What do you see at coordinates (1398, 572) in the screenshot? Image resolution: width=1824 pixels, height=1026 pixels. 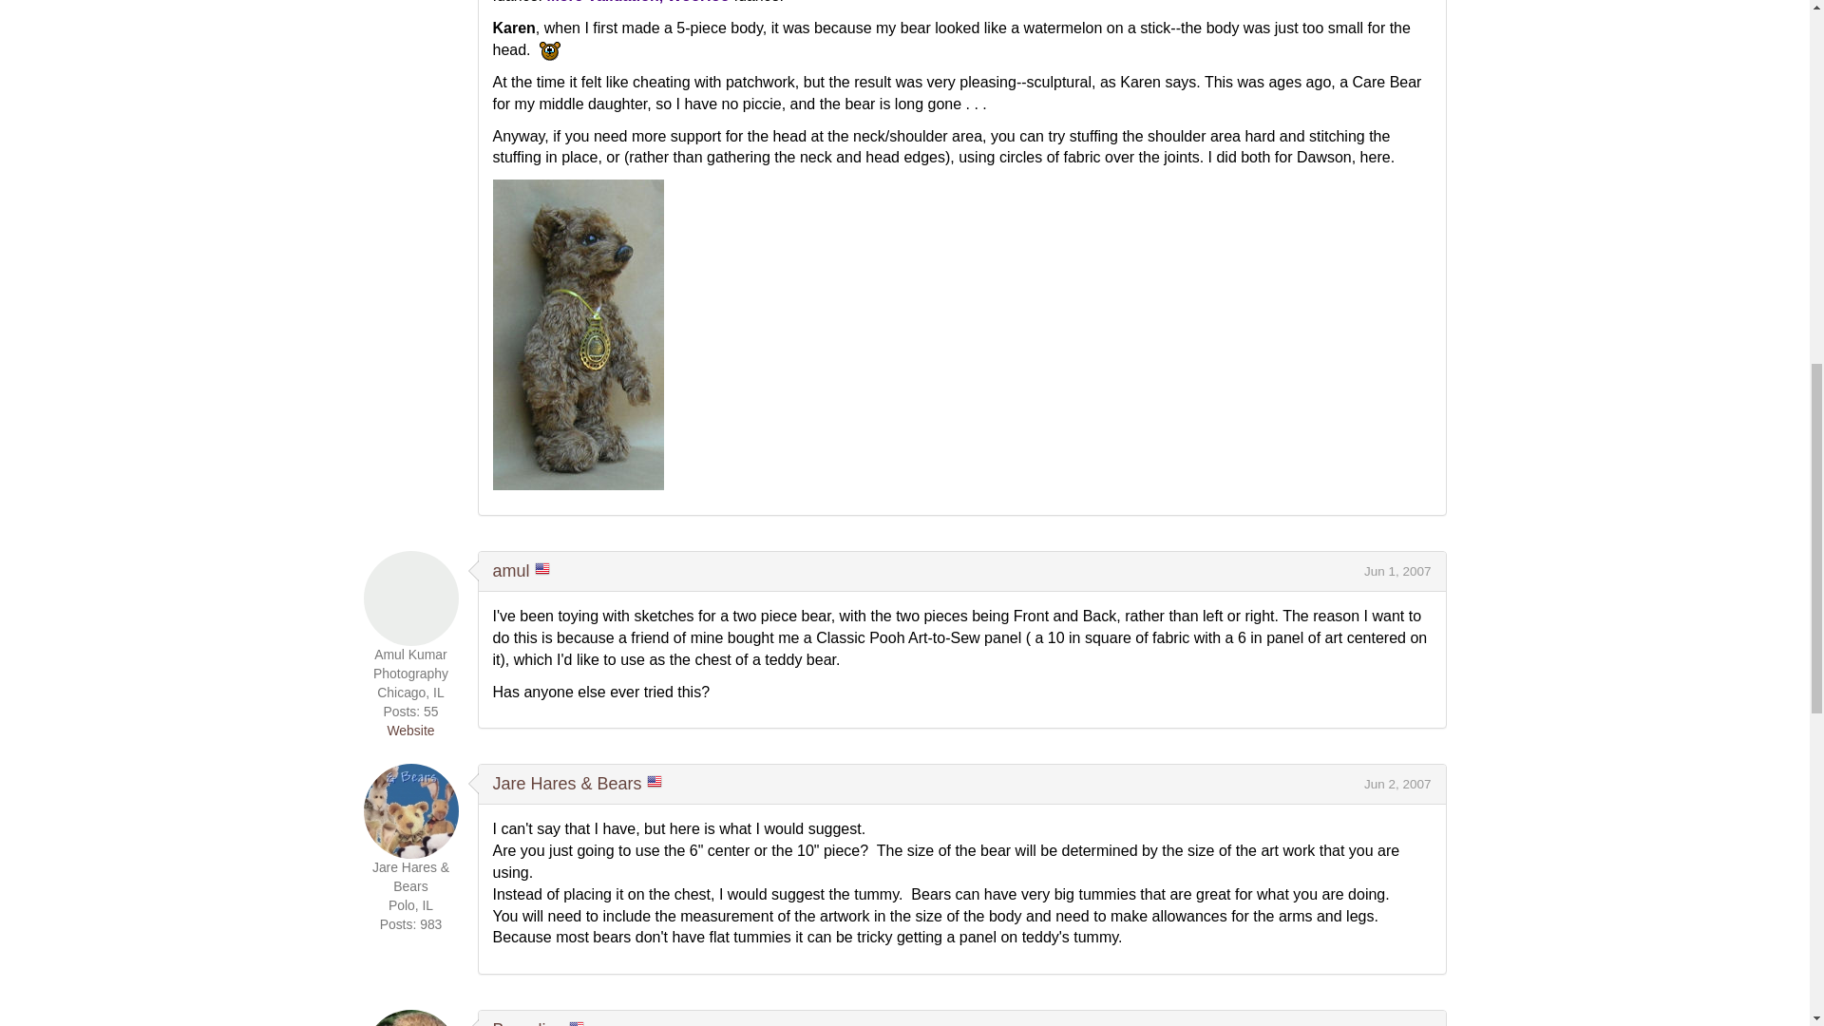 I see `Jun 1, 2007` at bounding box center [1398, 572].